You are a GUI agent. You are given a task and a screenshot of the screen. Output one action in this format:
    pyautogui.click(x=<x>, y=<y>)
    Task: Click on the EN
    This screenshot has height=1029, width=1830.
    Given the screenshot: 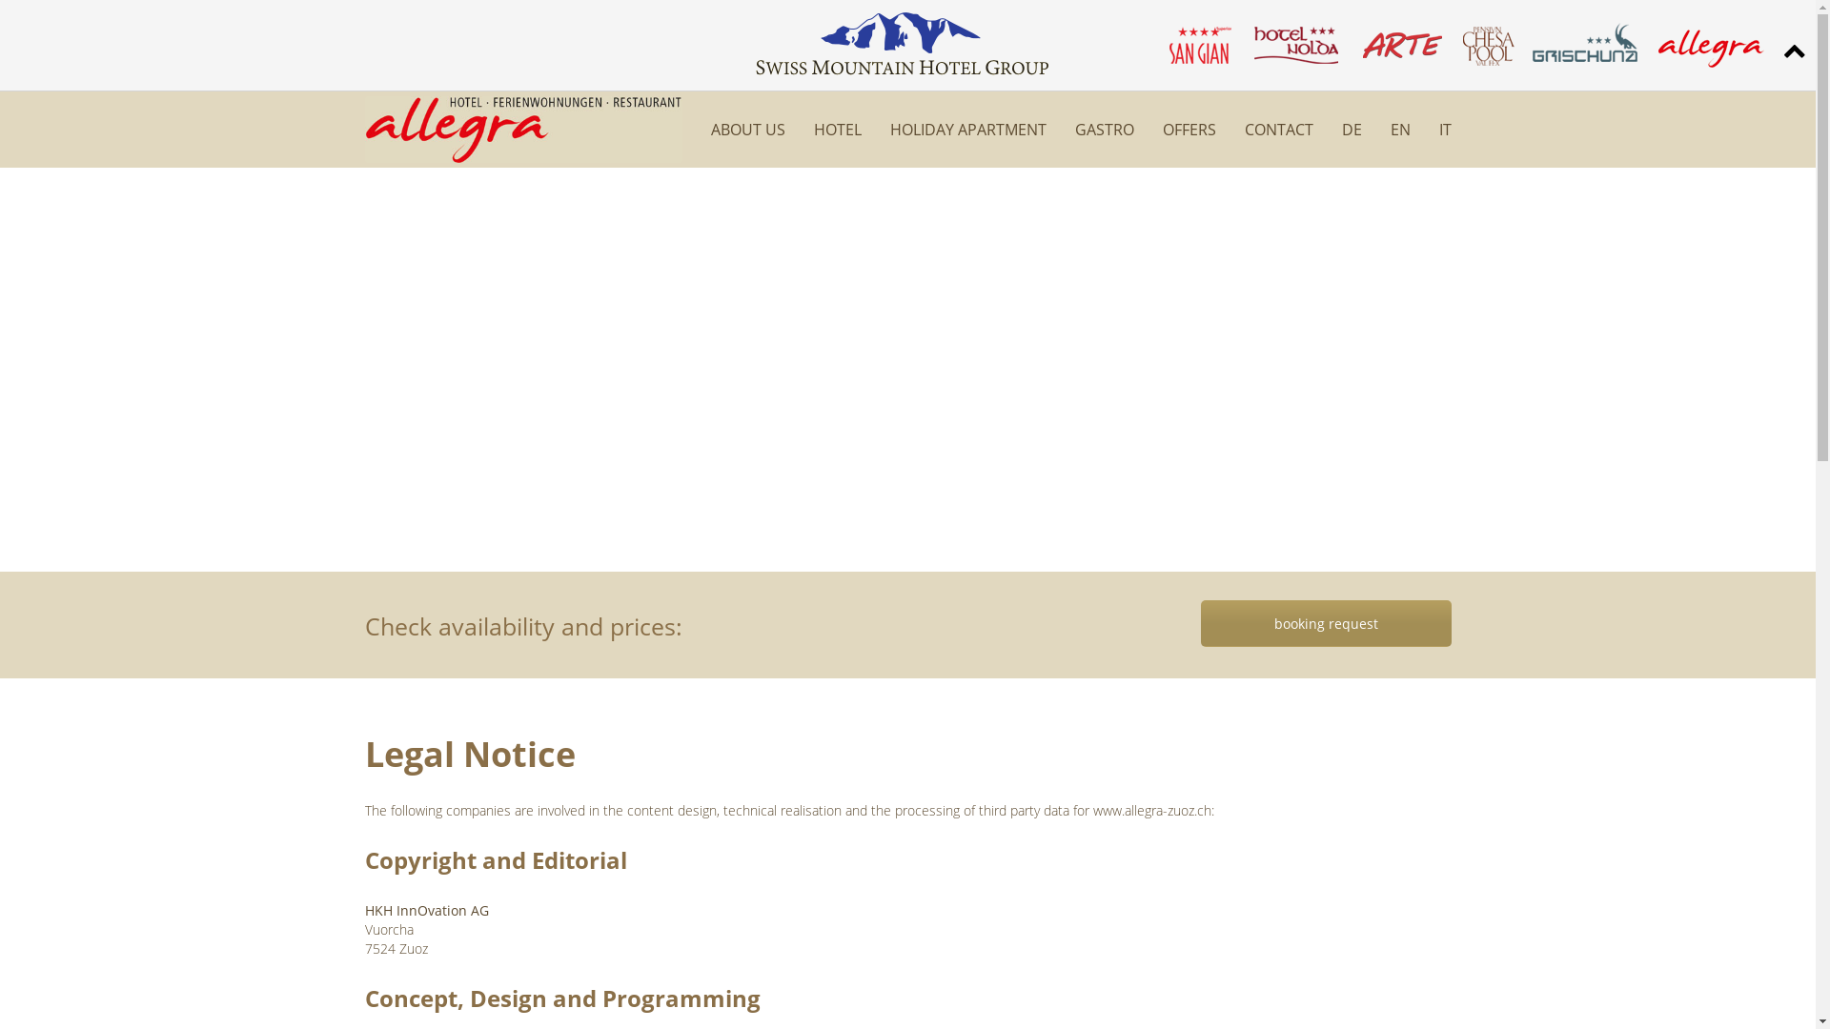 What is the action you would take?
    pyautogui.click(x=1399, y=130)
    